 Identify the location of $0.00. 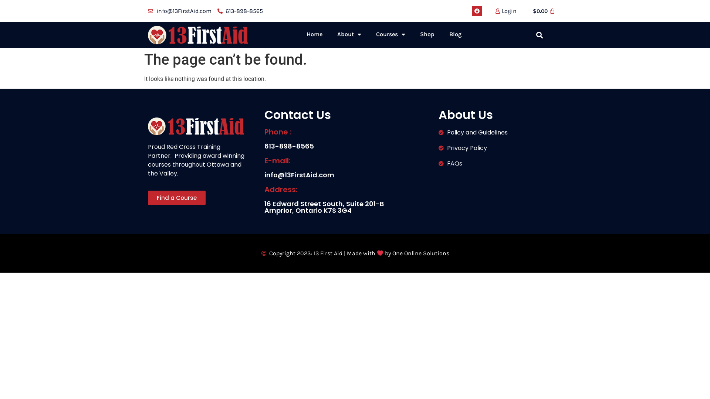
(544, 11).